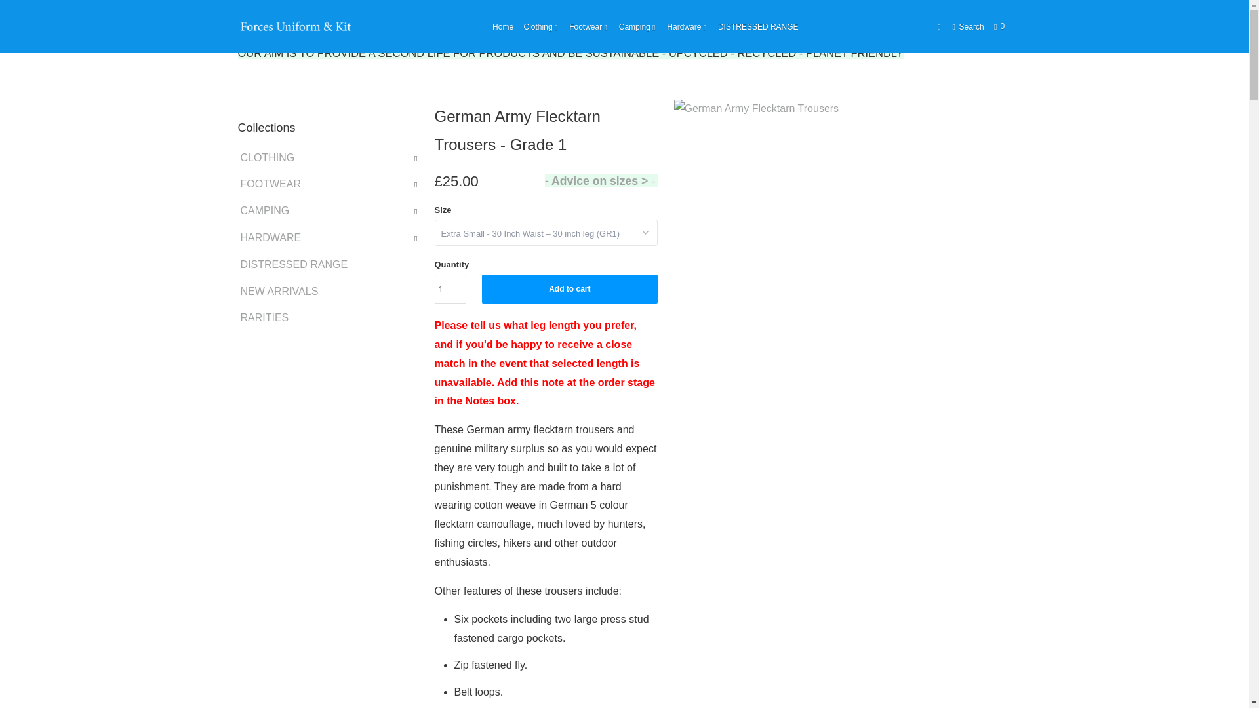  What do you see at coordinates (841, 214) in the screenshot?
I see `German Army Flecktarn Trousers` at bounding box center [841, 214].